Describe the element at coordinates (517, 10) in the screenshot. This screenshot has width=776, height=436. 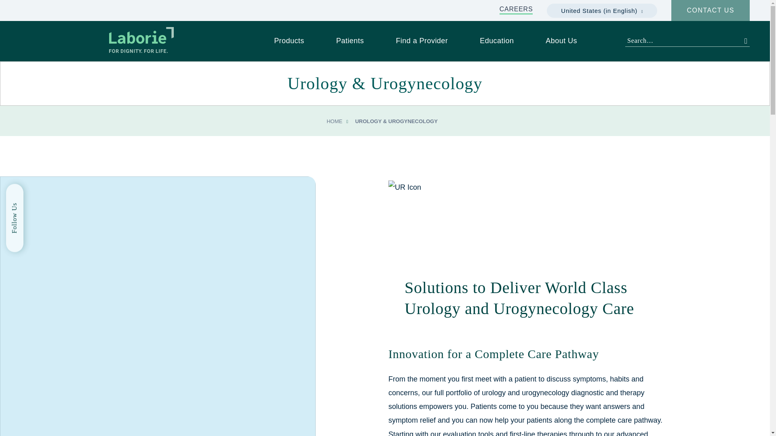
I see `CAREERS` at that location.